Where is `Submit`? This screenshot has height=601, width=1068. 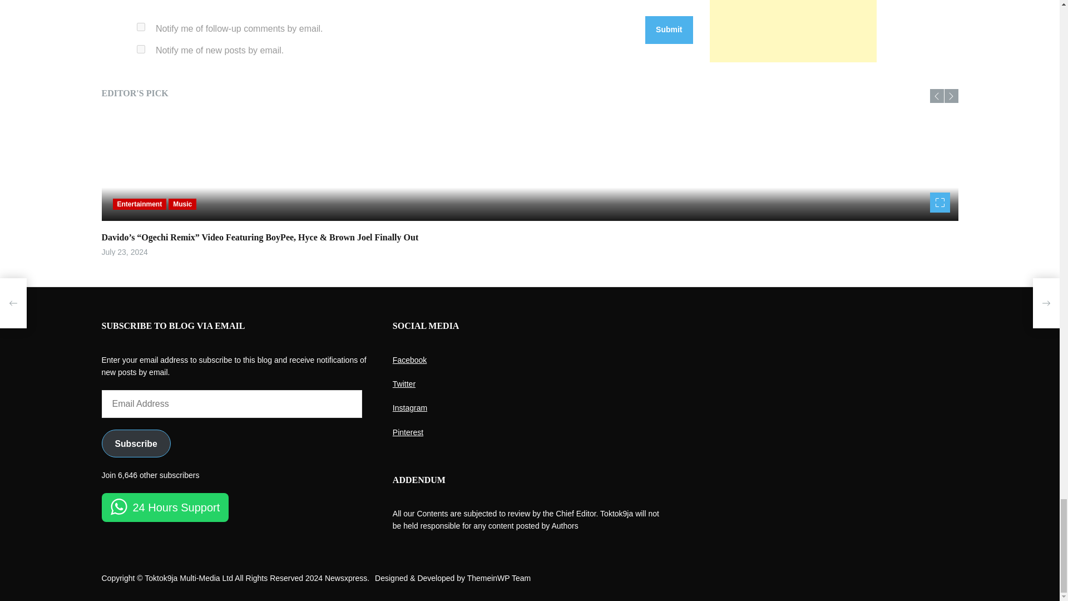
Submit is located at coordinates (669, 30).